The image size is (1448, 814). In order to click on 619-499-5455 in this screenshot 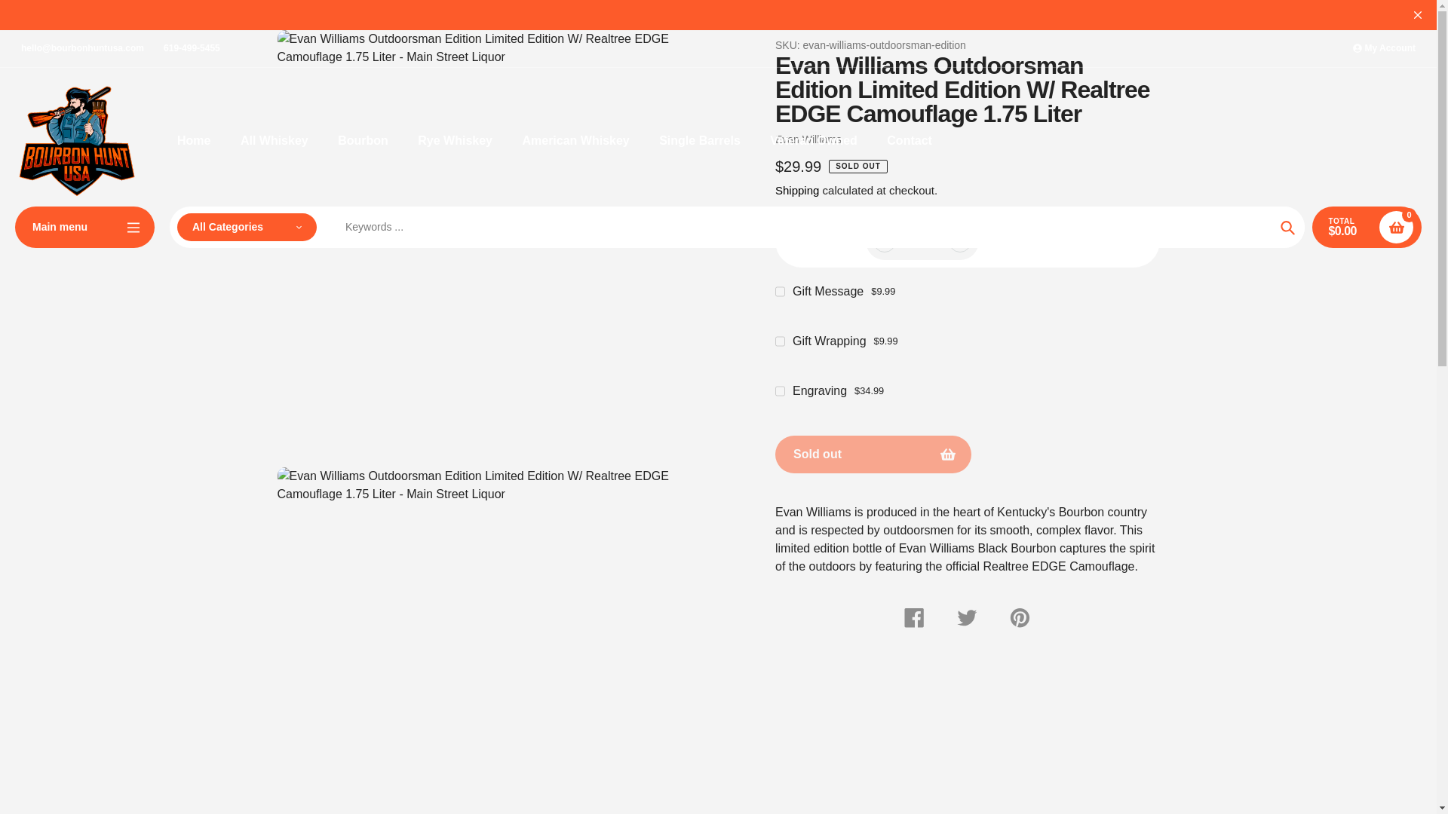, I will do `click(192, 48)`.